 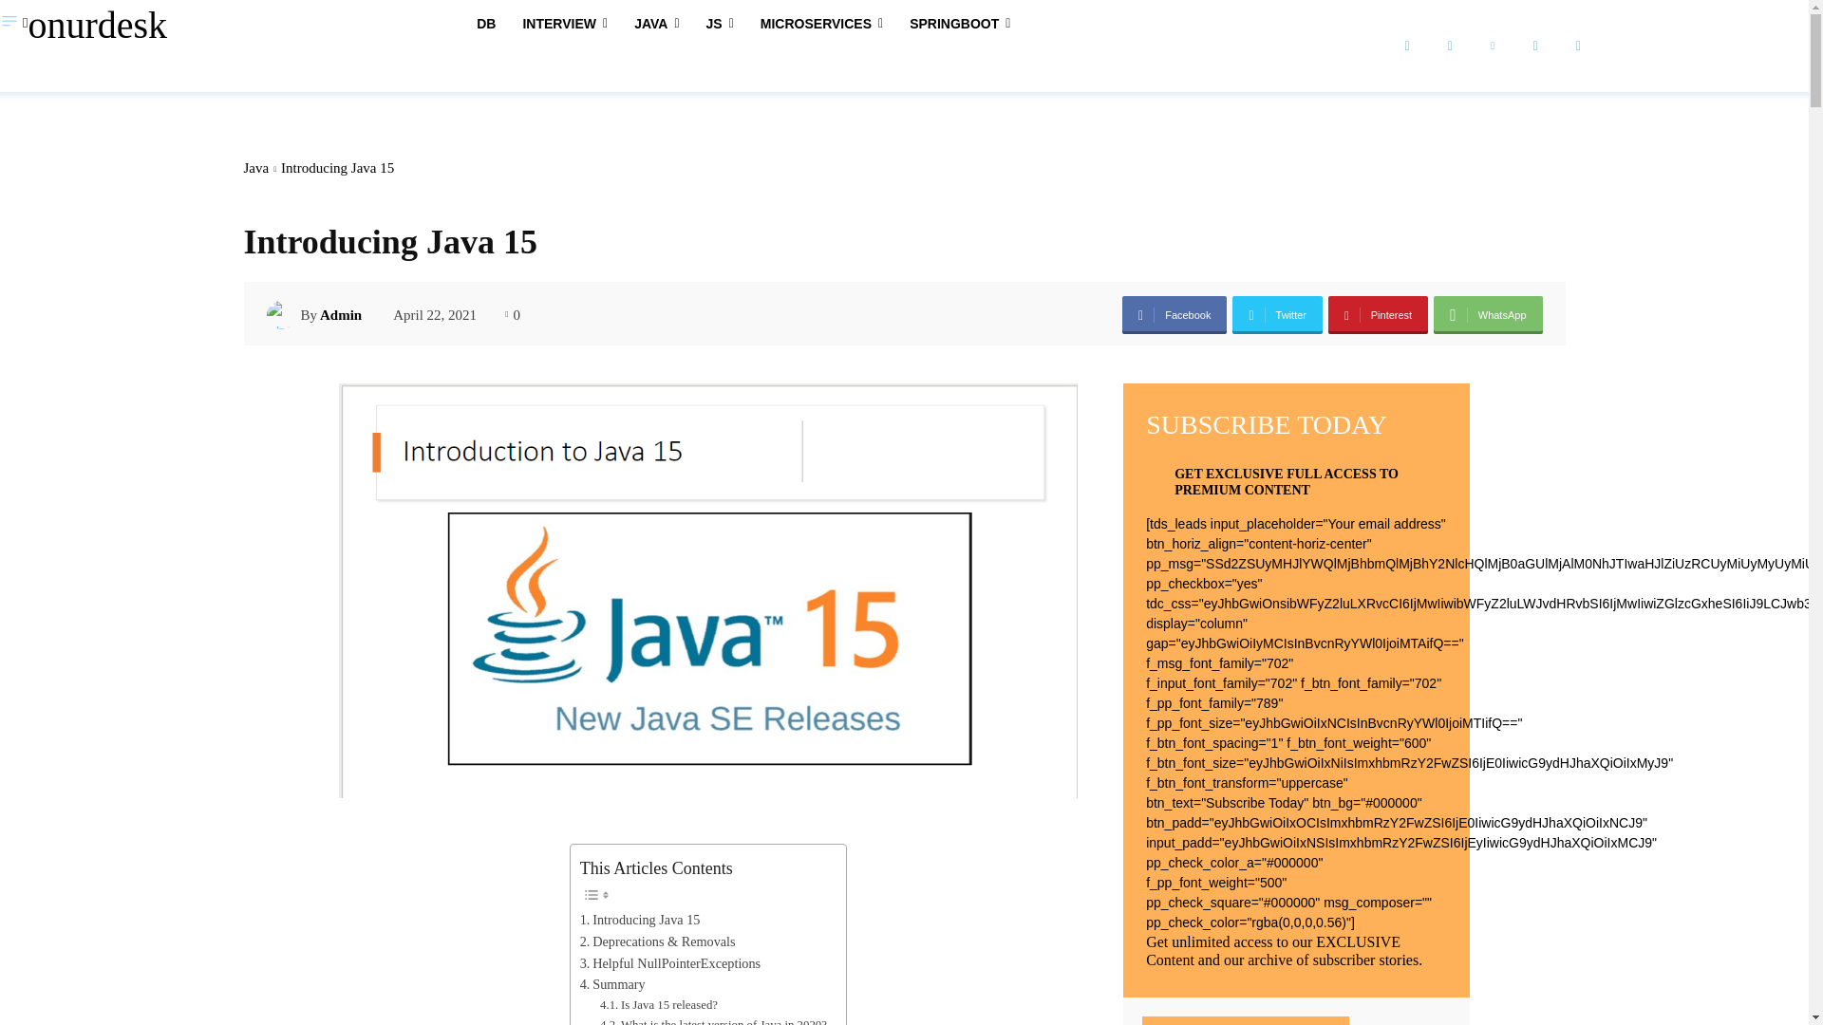 I want to click on Admin, so click(x=283, y=315).